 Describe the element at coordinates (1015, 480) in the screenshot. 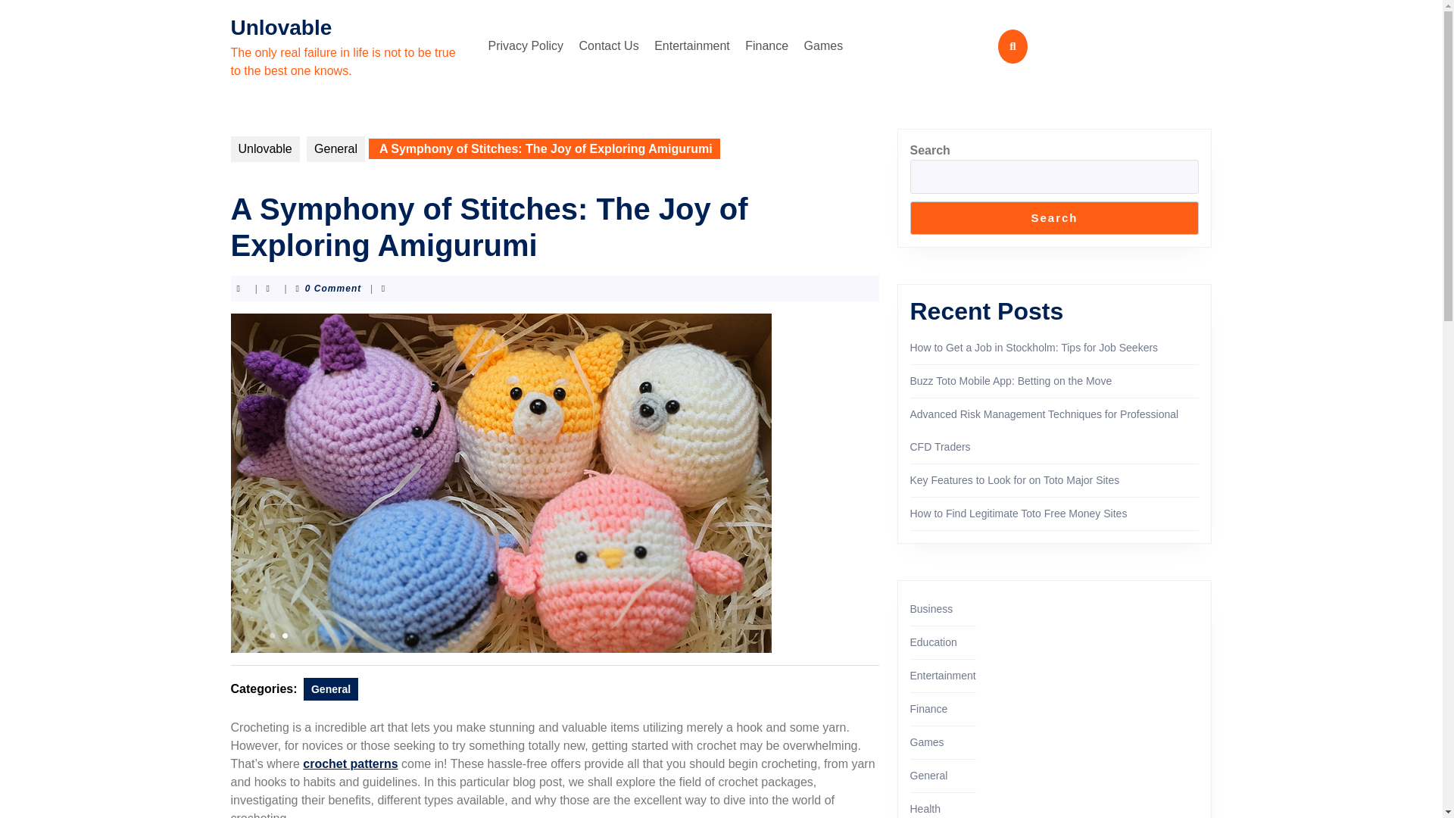

I see `Key Features to Look for on Toto Major Sites` at that location.